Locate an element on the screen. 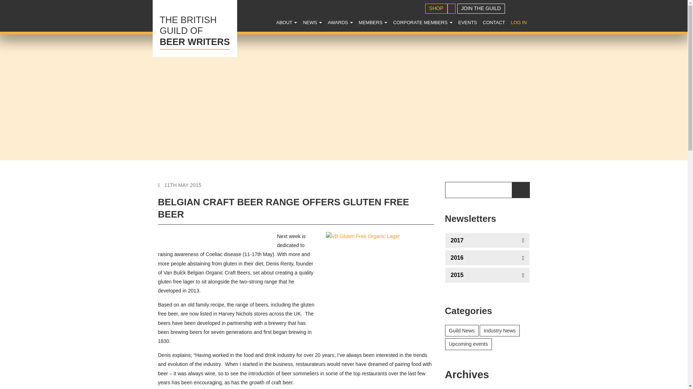 Image resolution: width=693 pixels, height=389 pixels. CORPORATE MEMBERS is located at coordinates (422, 22).